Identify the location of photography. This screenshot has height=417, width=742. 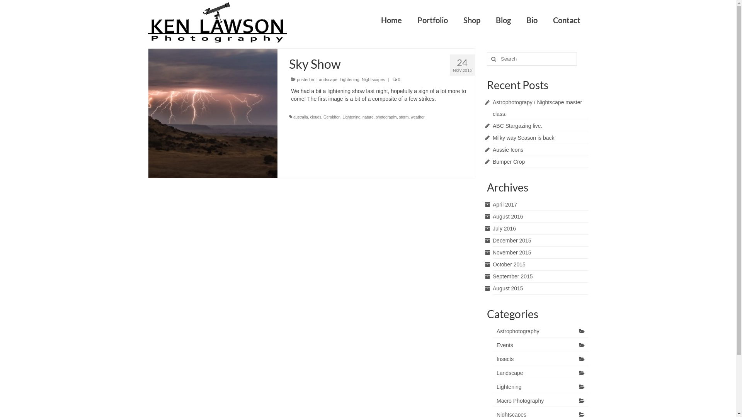
(386, 117).